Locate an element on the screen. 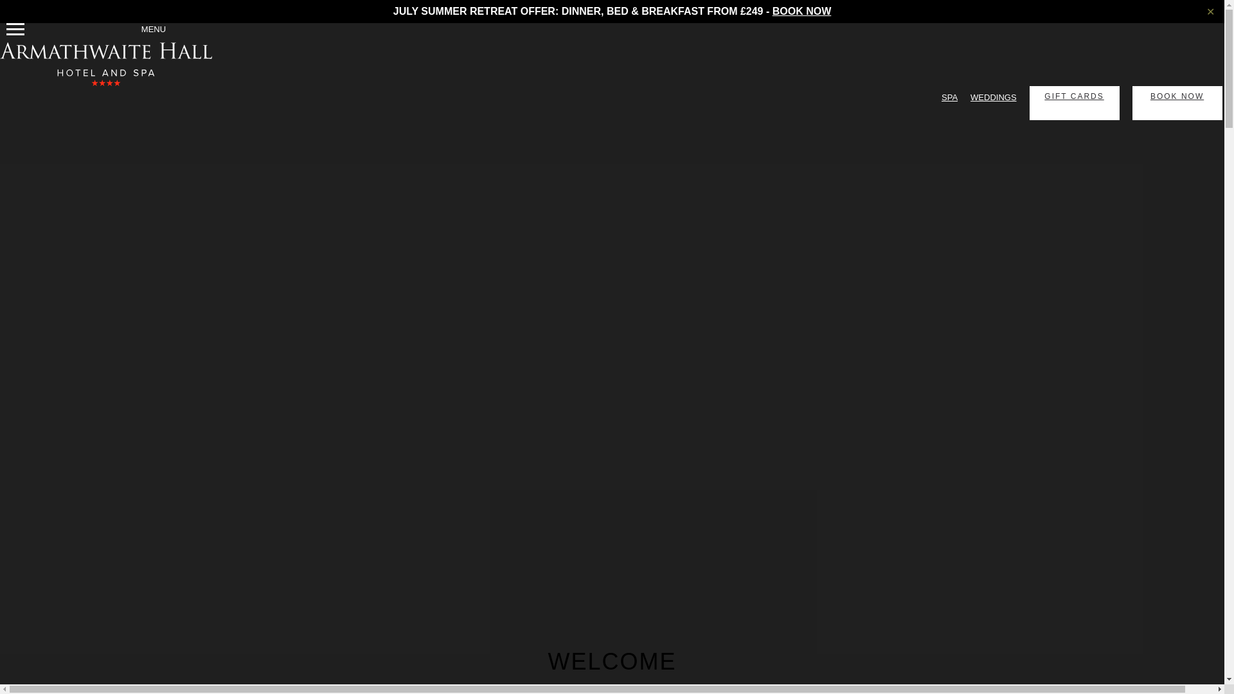 This screenshot has width=1234, height=694. BOOK NOW is located at coordinates (802, 10).